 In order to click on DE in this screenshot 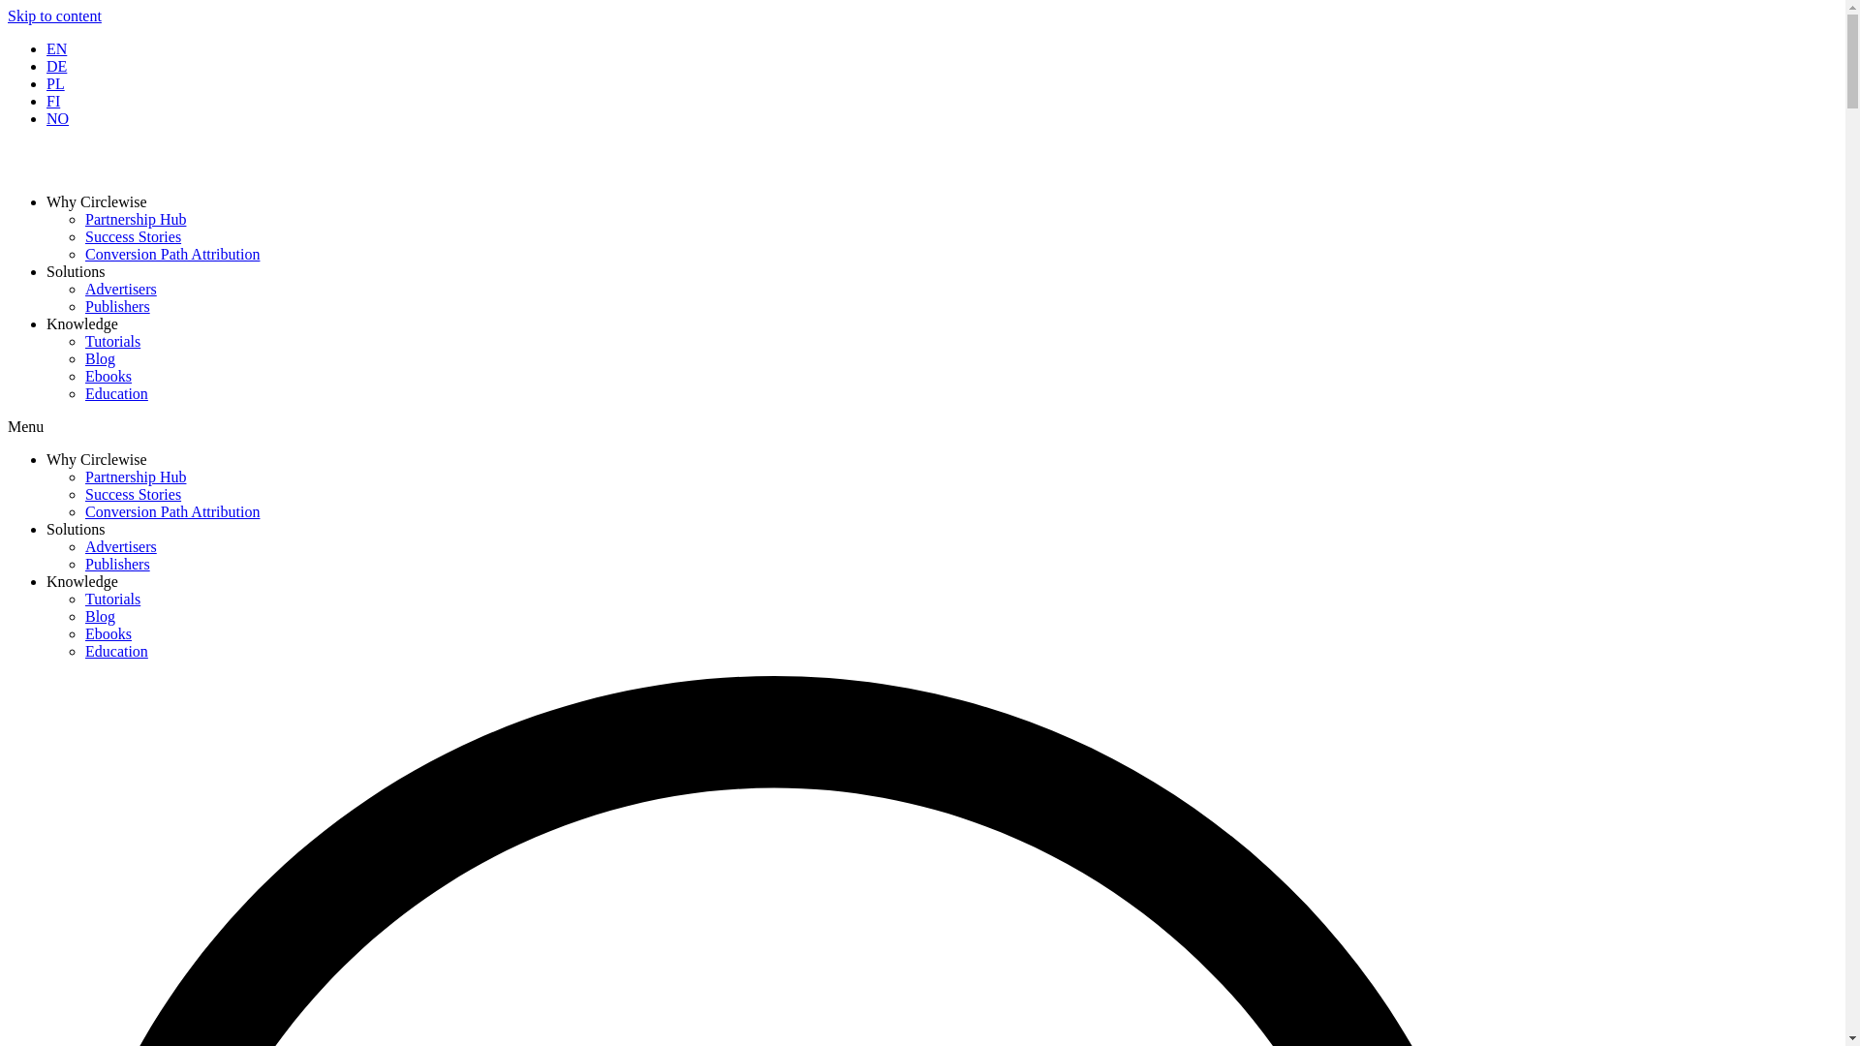, I will do `click(56, 66)`.